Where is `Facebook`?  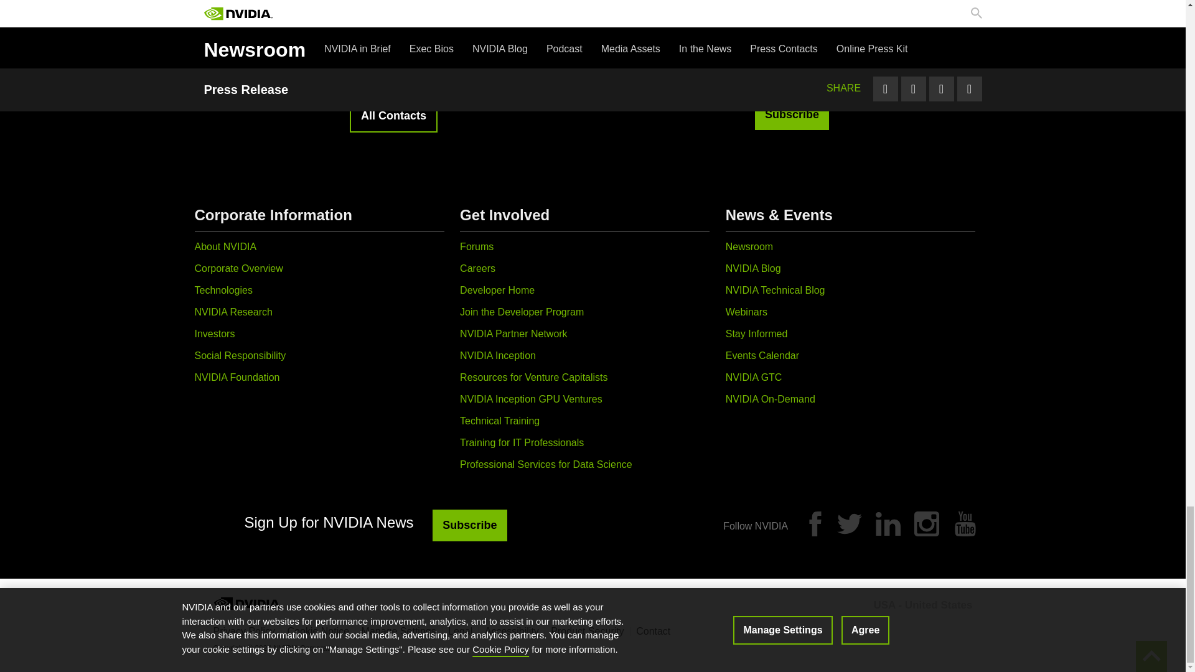
Facebook is located at coordinates (815, 523).